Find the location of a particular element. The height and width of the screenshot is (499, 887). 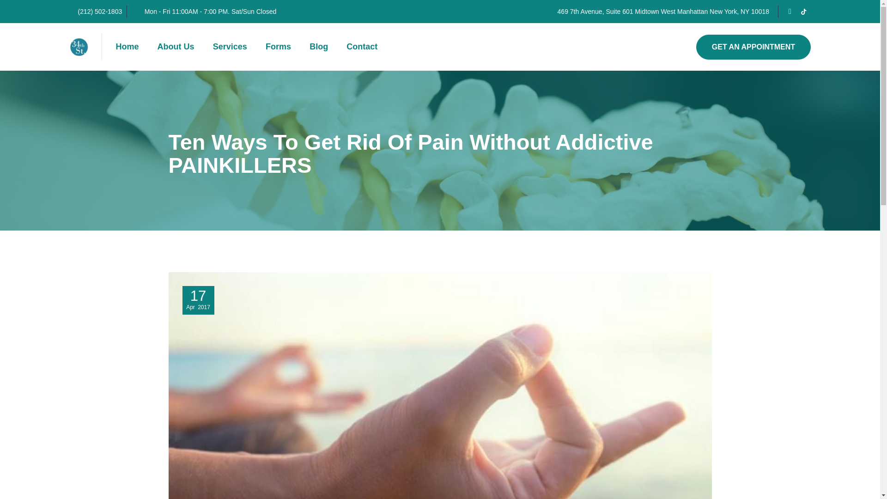

About Us is located at coordinates (176, 46).